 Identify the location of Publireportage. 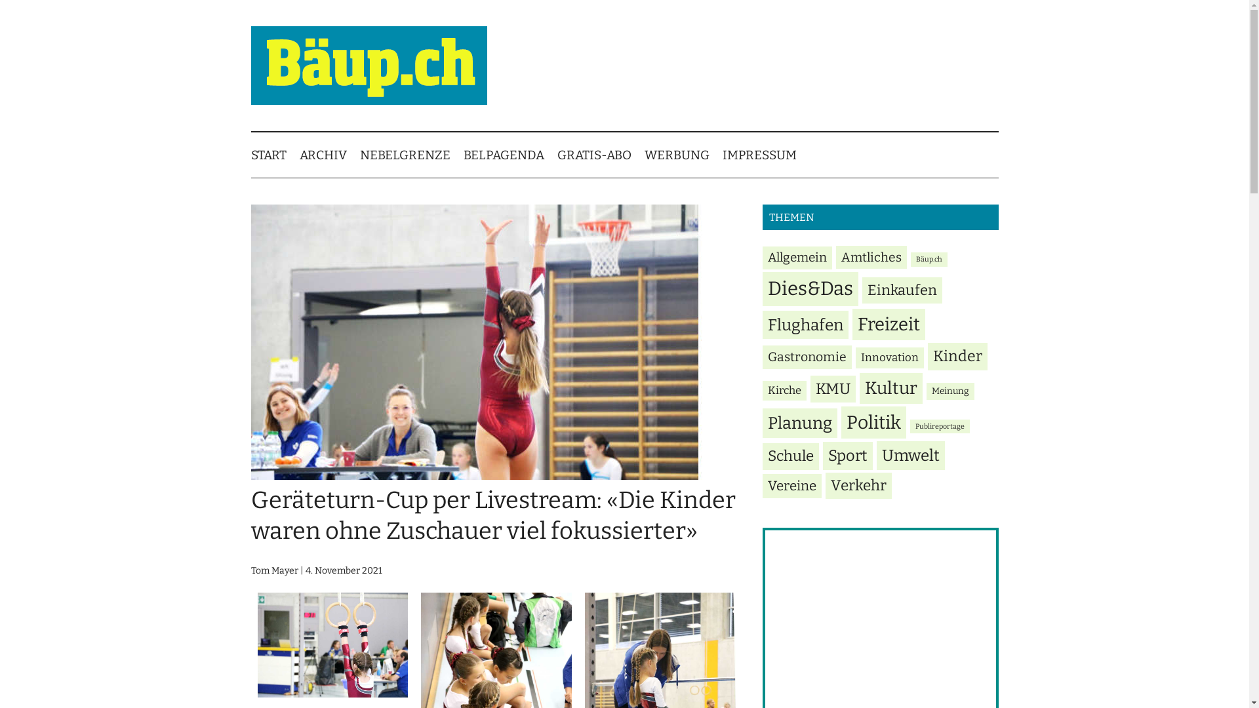
(940, 426).